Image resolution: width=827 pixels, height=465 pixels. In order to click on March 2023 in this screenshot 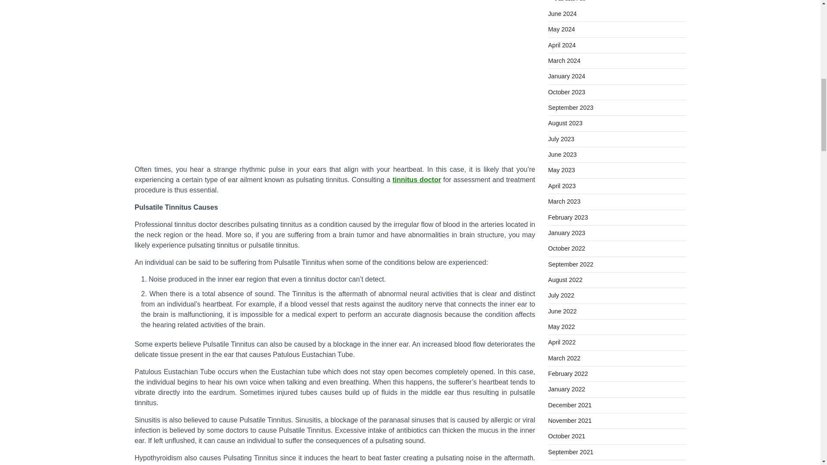, I will do `click(564, 201)`.